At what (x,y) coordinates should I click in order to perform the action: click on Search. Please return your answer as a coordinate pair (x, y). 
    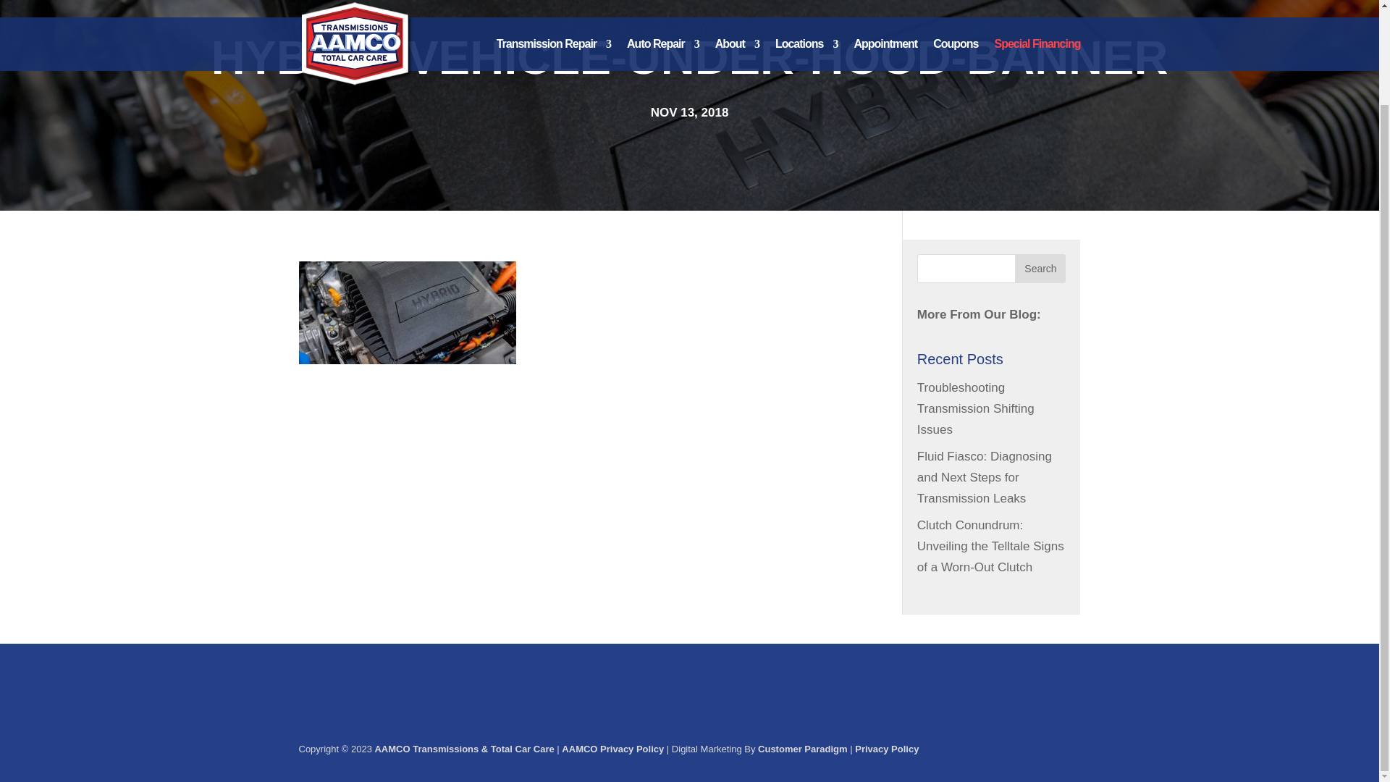
    Looking at the image, I should click on (1040, 268).